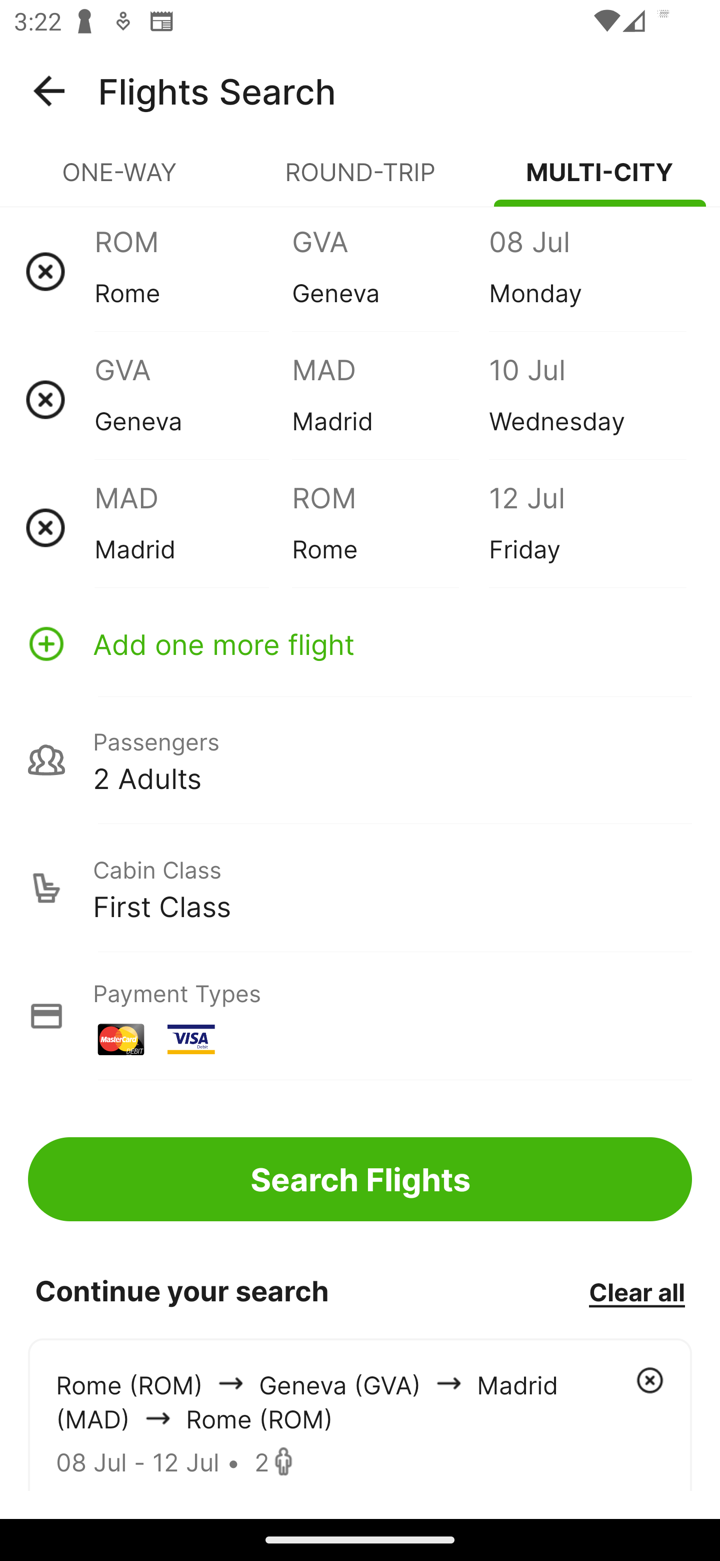 Image resolution: width=720 pixels, height=1561 pixels. What do you see at coordinates (636, 1291) in the screenshot?
I see `Clear all` at bounding box center [636, 1291].